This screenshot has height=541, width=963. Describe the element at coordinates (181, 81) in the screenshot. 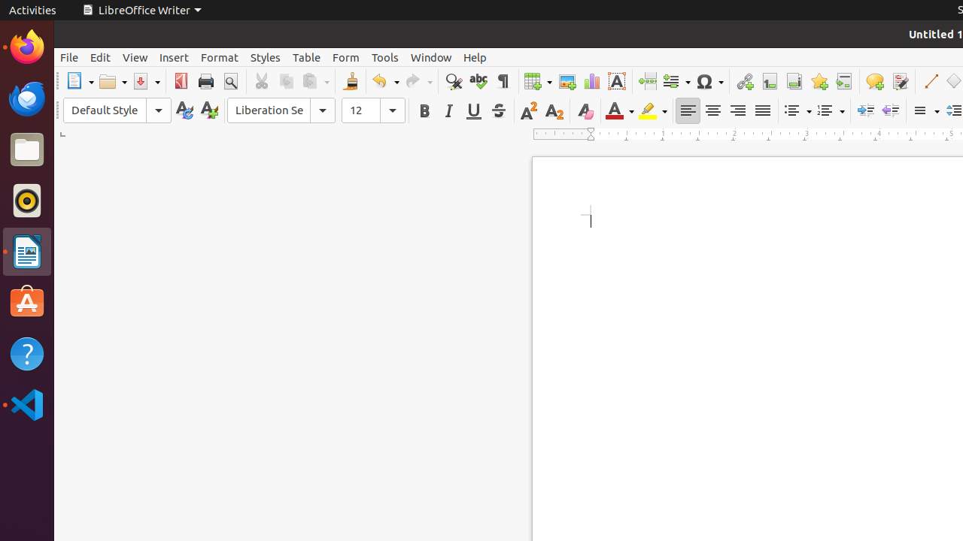

I see `PDF` at that location.